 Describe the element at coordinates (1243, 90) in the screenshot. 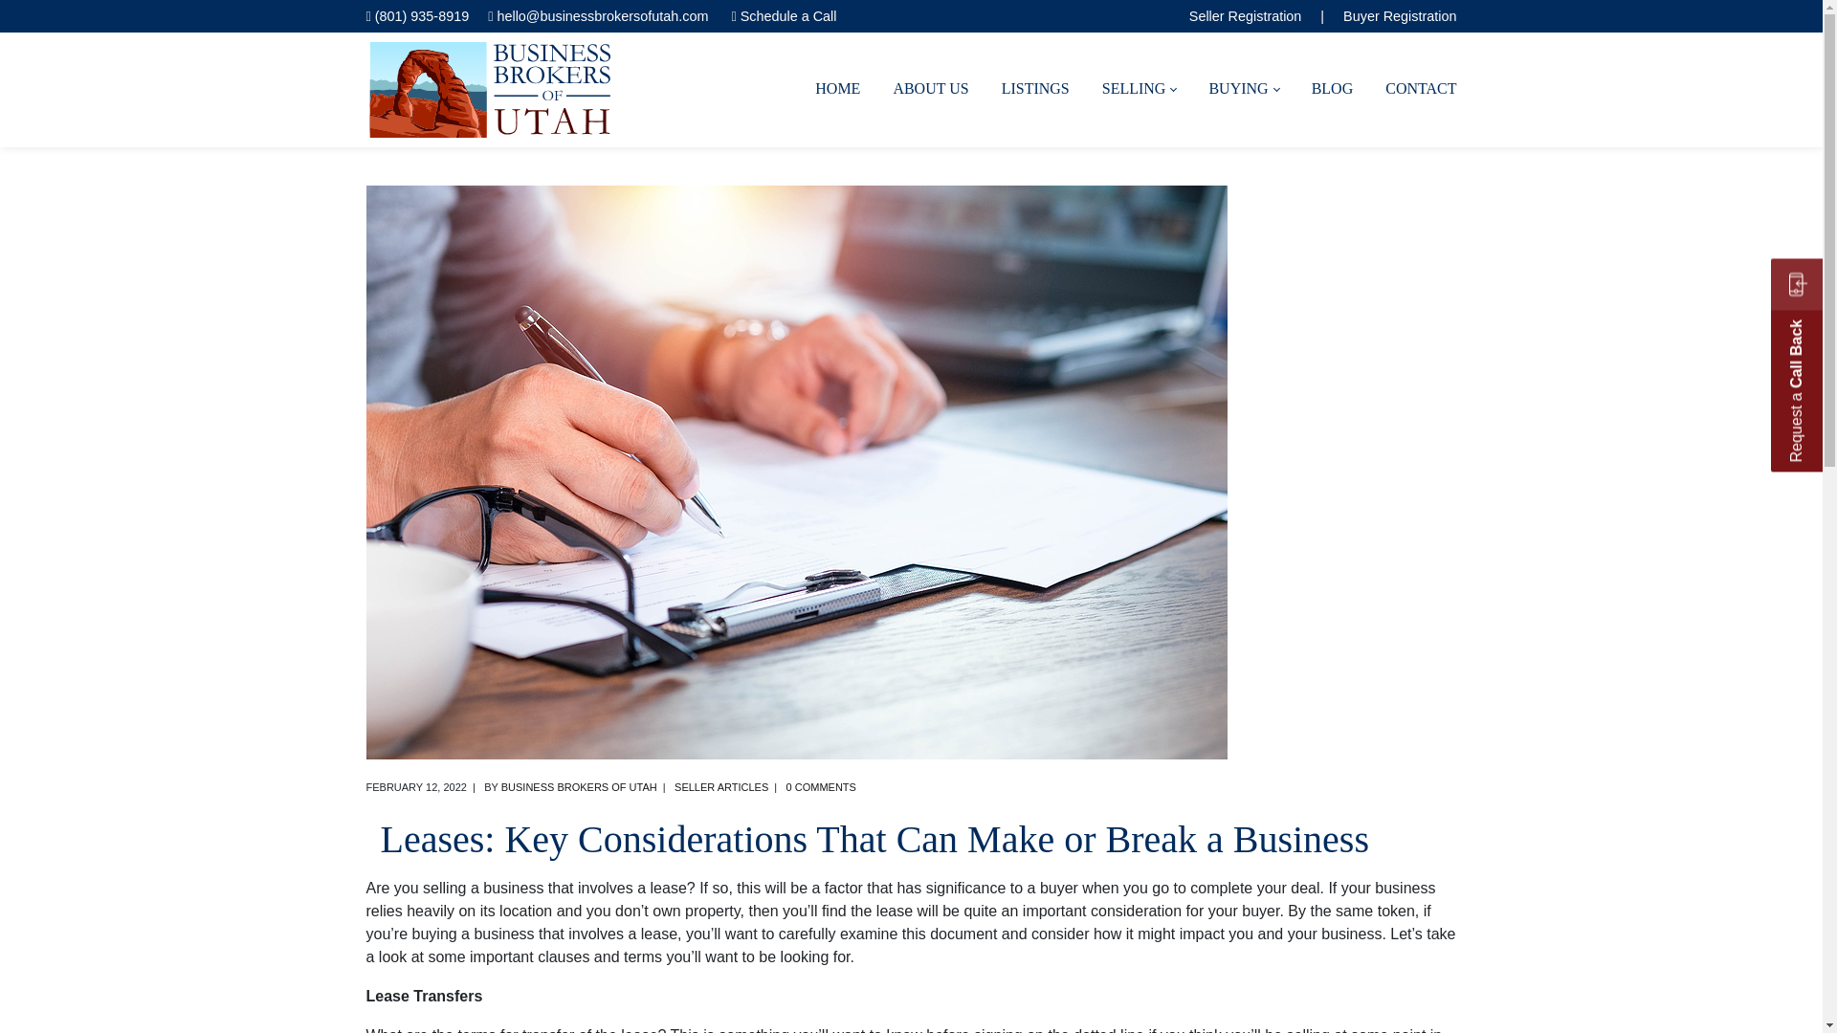

I see `BUYING` at that location.